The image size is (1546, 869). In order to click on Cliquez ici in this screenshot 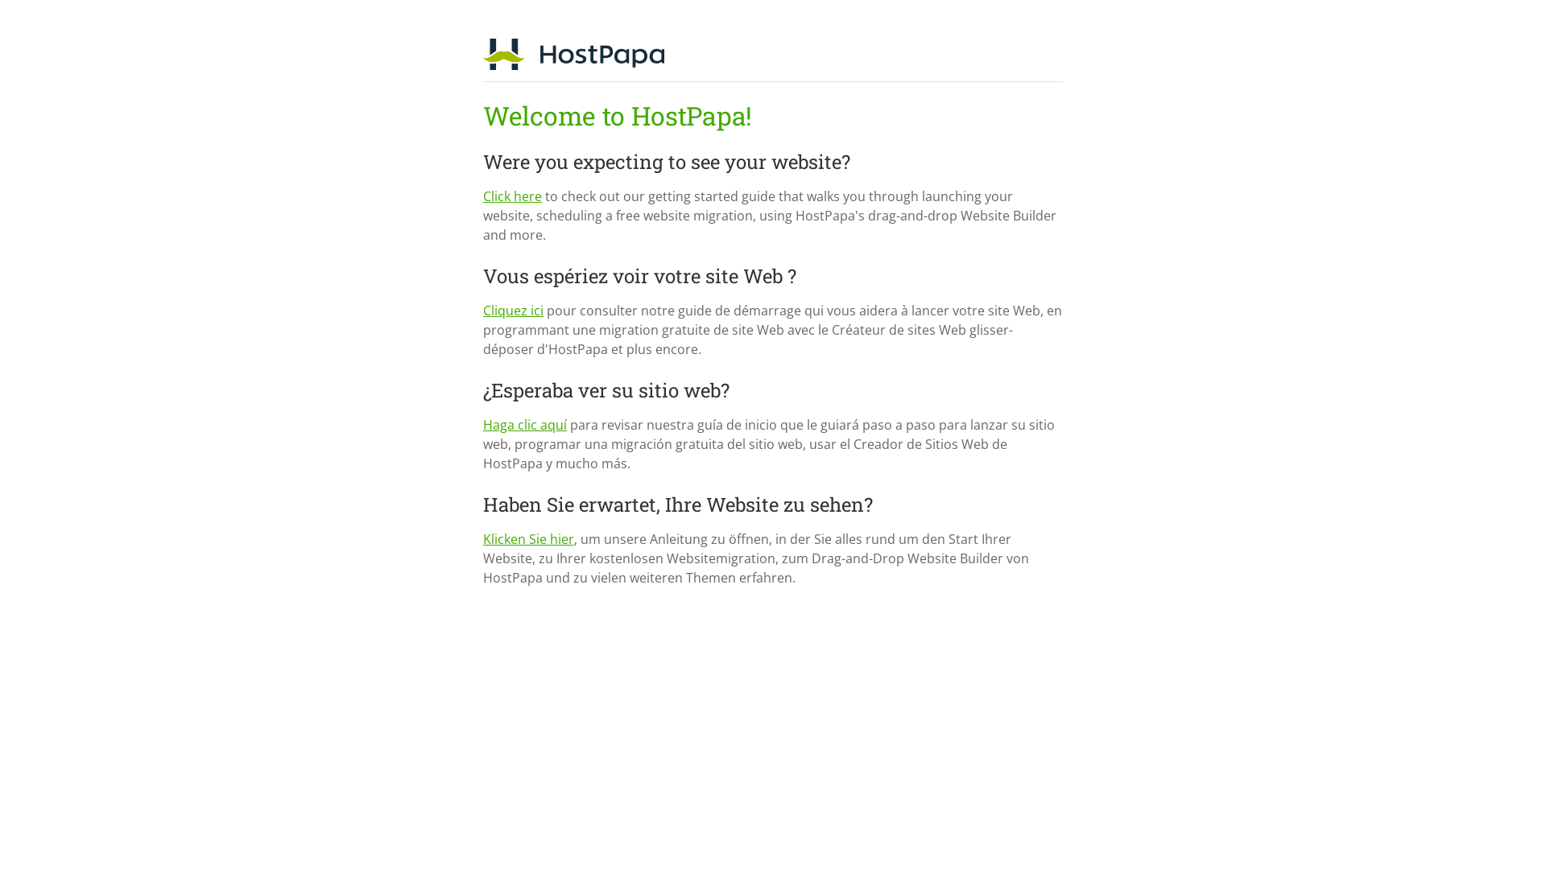, I will do `click(514, 311)`.